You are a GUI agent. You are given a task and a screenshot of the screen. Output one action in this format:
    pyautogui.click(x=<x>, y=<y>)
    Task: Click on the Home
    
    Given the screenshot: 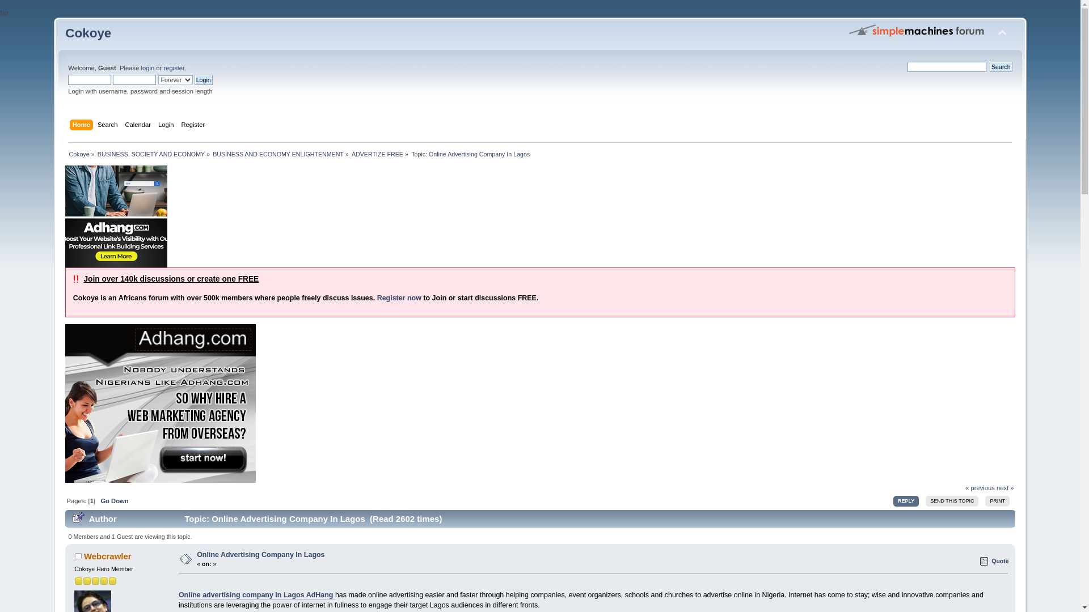 What is the action you would take?
    pyautogui.click(x=83, y=126)
    